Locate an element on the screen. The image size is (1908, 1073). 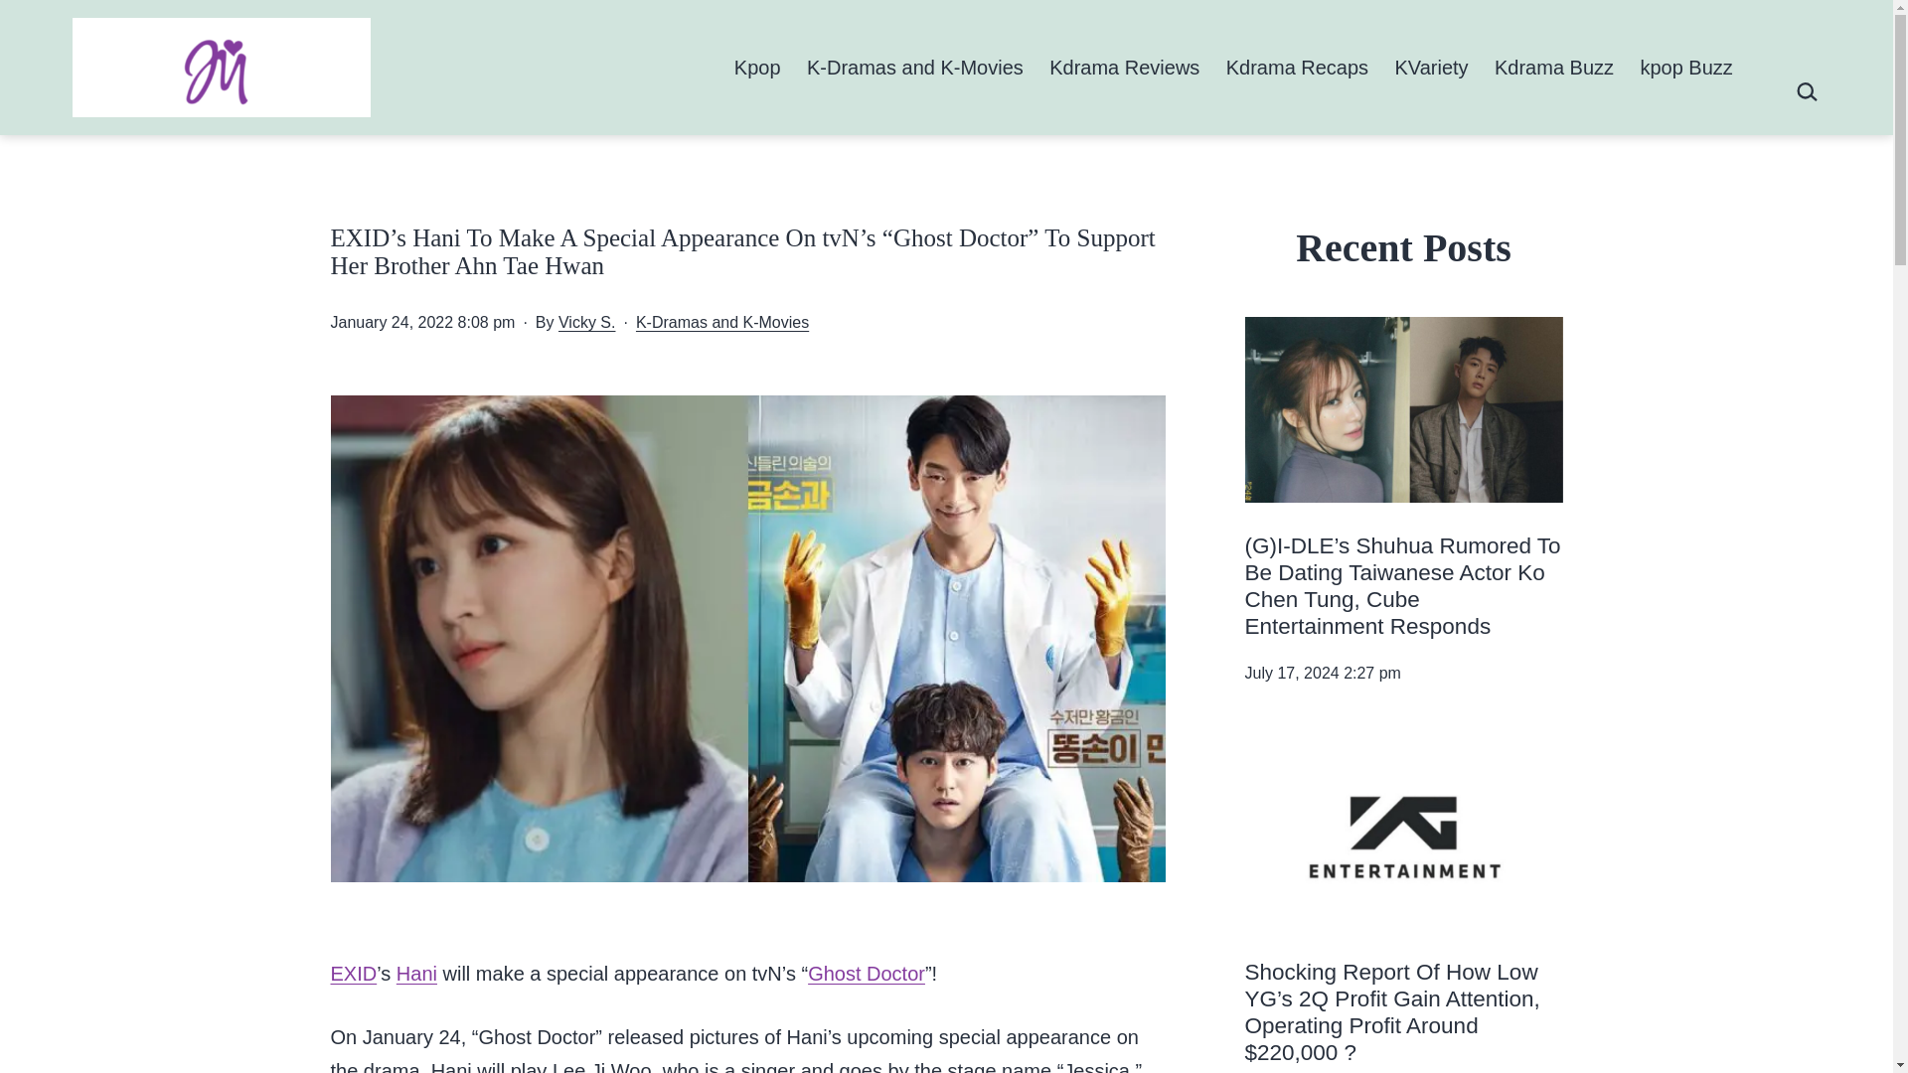
Vicky S. is located at coordinates (587, 322).